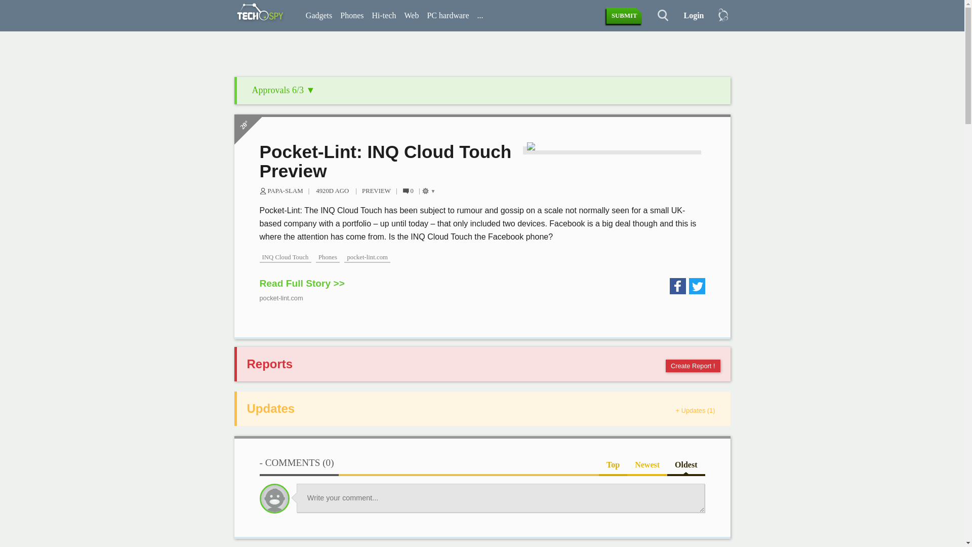 Image resolution: width=972 pixels, height=547 pixels. I want to click on Login, so click(690, 16).